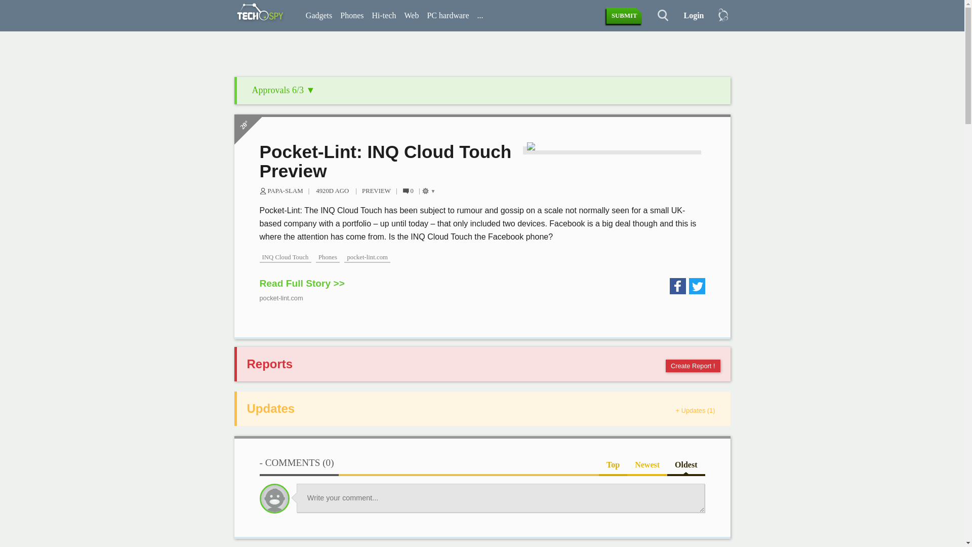 Image resolution: width=972 pixels, height=547 pixels. I want to click on Login, so click(690, 16).